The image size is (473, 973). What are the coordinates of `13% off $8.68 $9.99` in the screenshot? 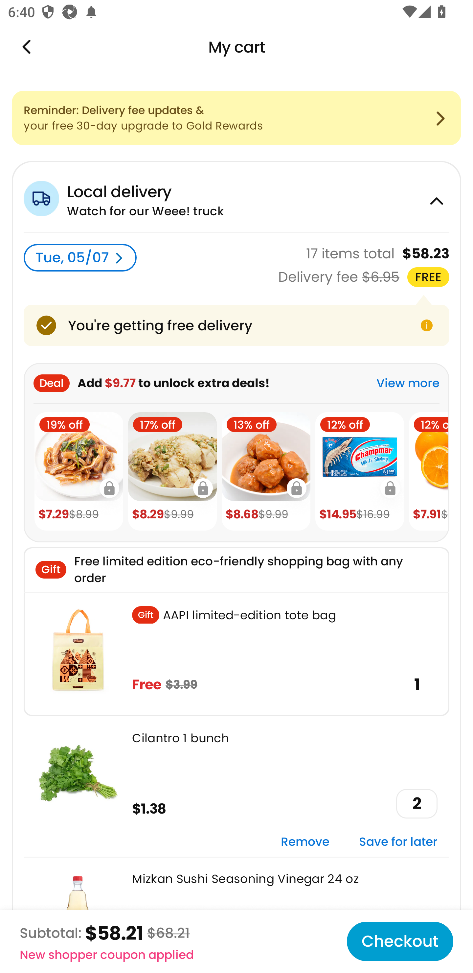 It's located at (266, 471).